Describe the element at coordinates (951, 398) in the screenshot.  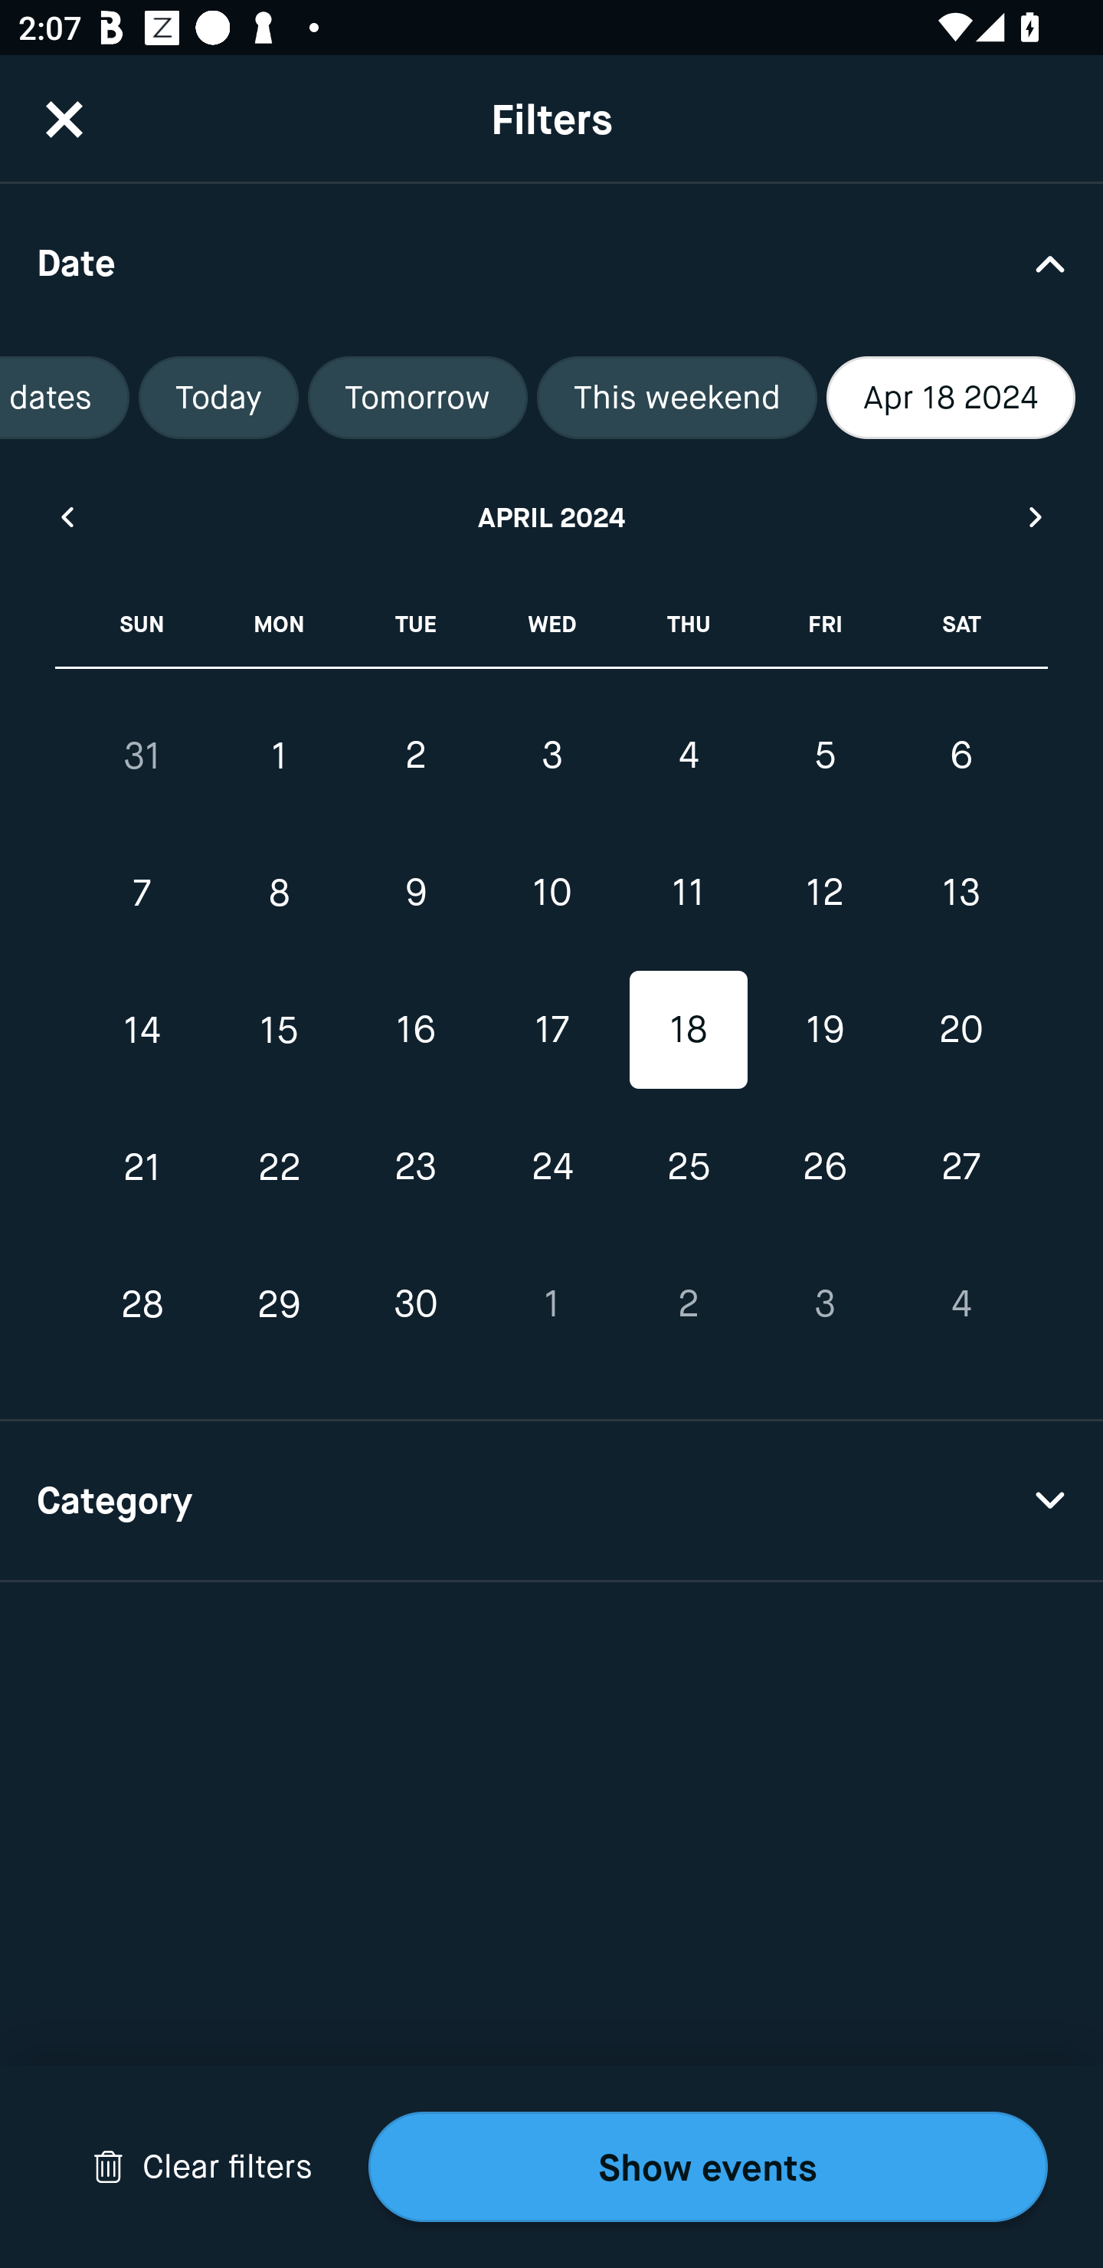
I see `Apr 18 2024` at that location.